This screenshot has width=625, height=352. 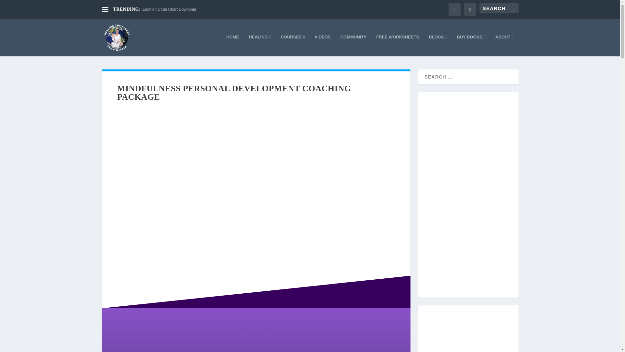 What do you see at coordinates (293, 45) in the screenshot?
I see `COURSES` at bounding box center [293, 45].